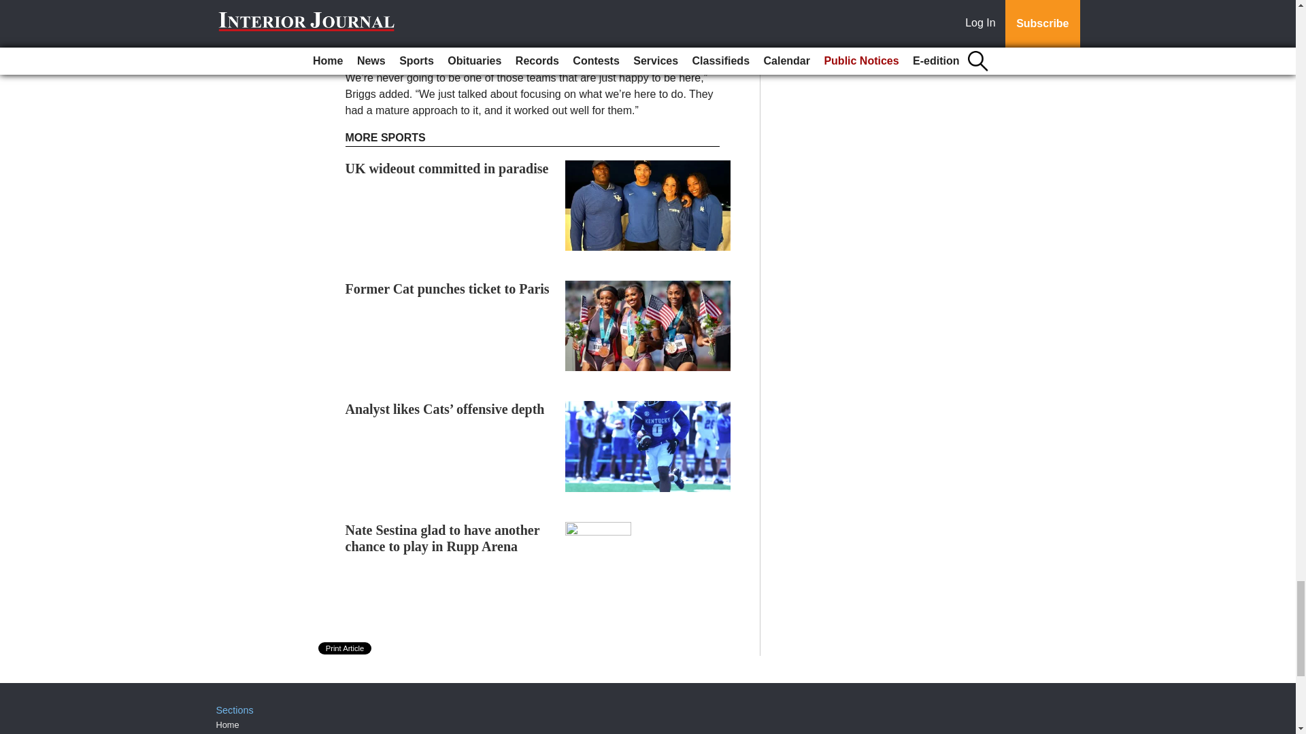 Image resolution: width=1306 pixels, height=734 pixels. What do you see at coordinates (447, 169) in the screenshot?
I see `UK wideout committed in paradise` at bounding box center [447, 169].